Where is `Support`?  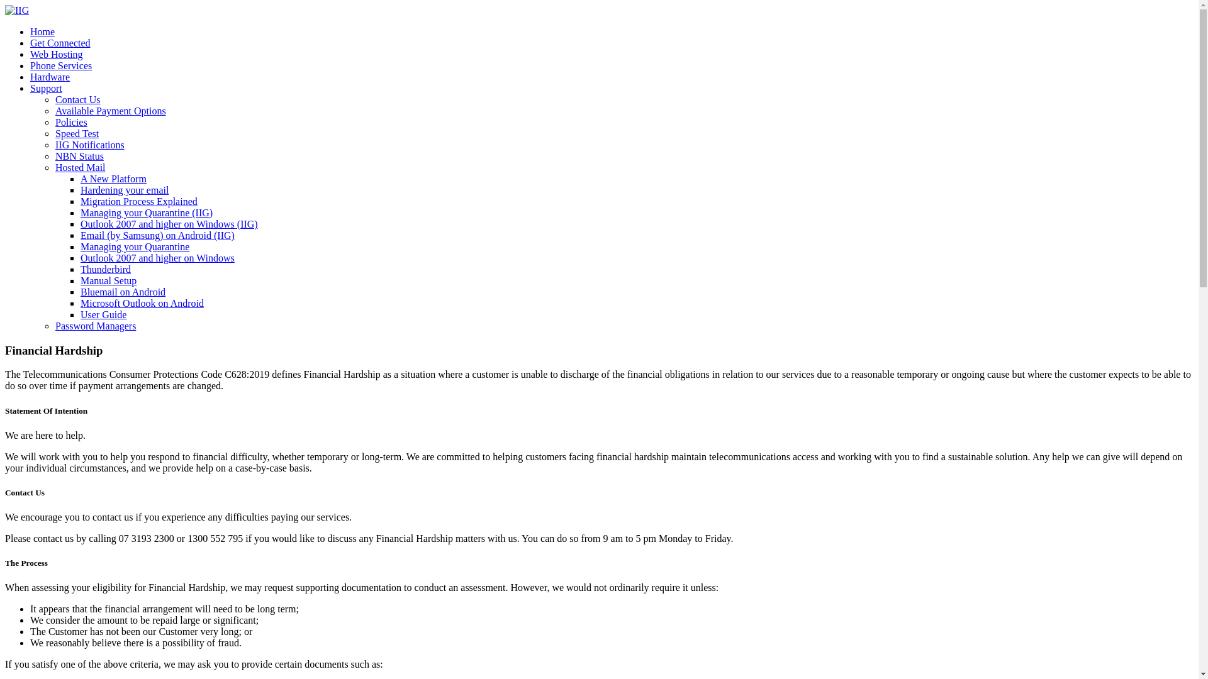
Support is located at coordinates (47, 88).